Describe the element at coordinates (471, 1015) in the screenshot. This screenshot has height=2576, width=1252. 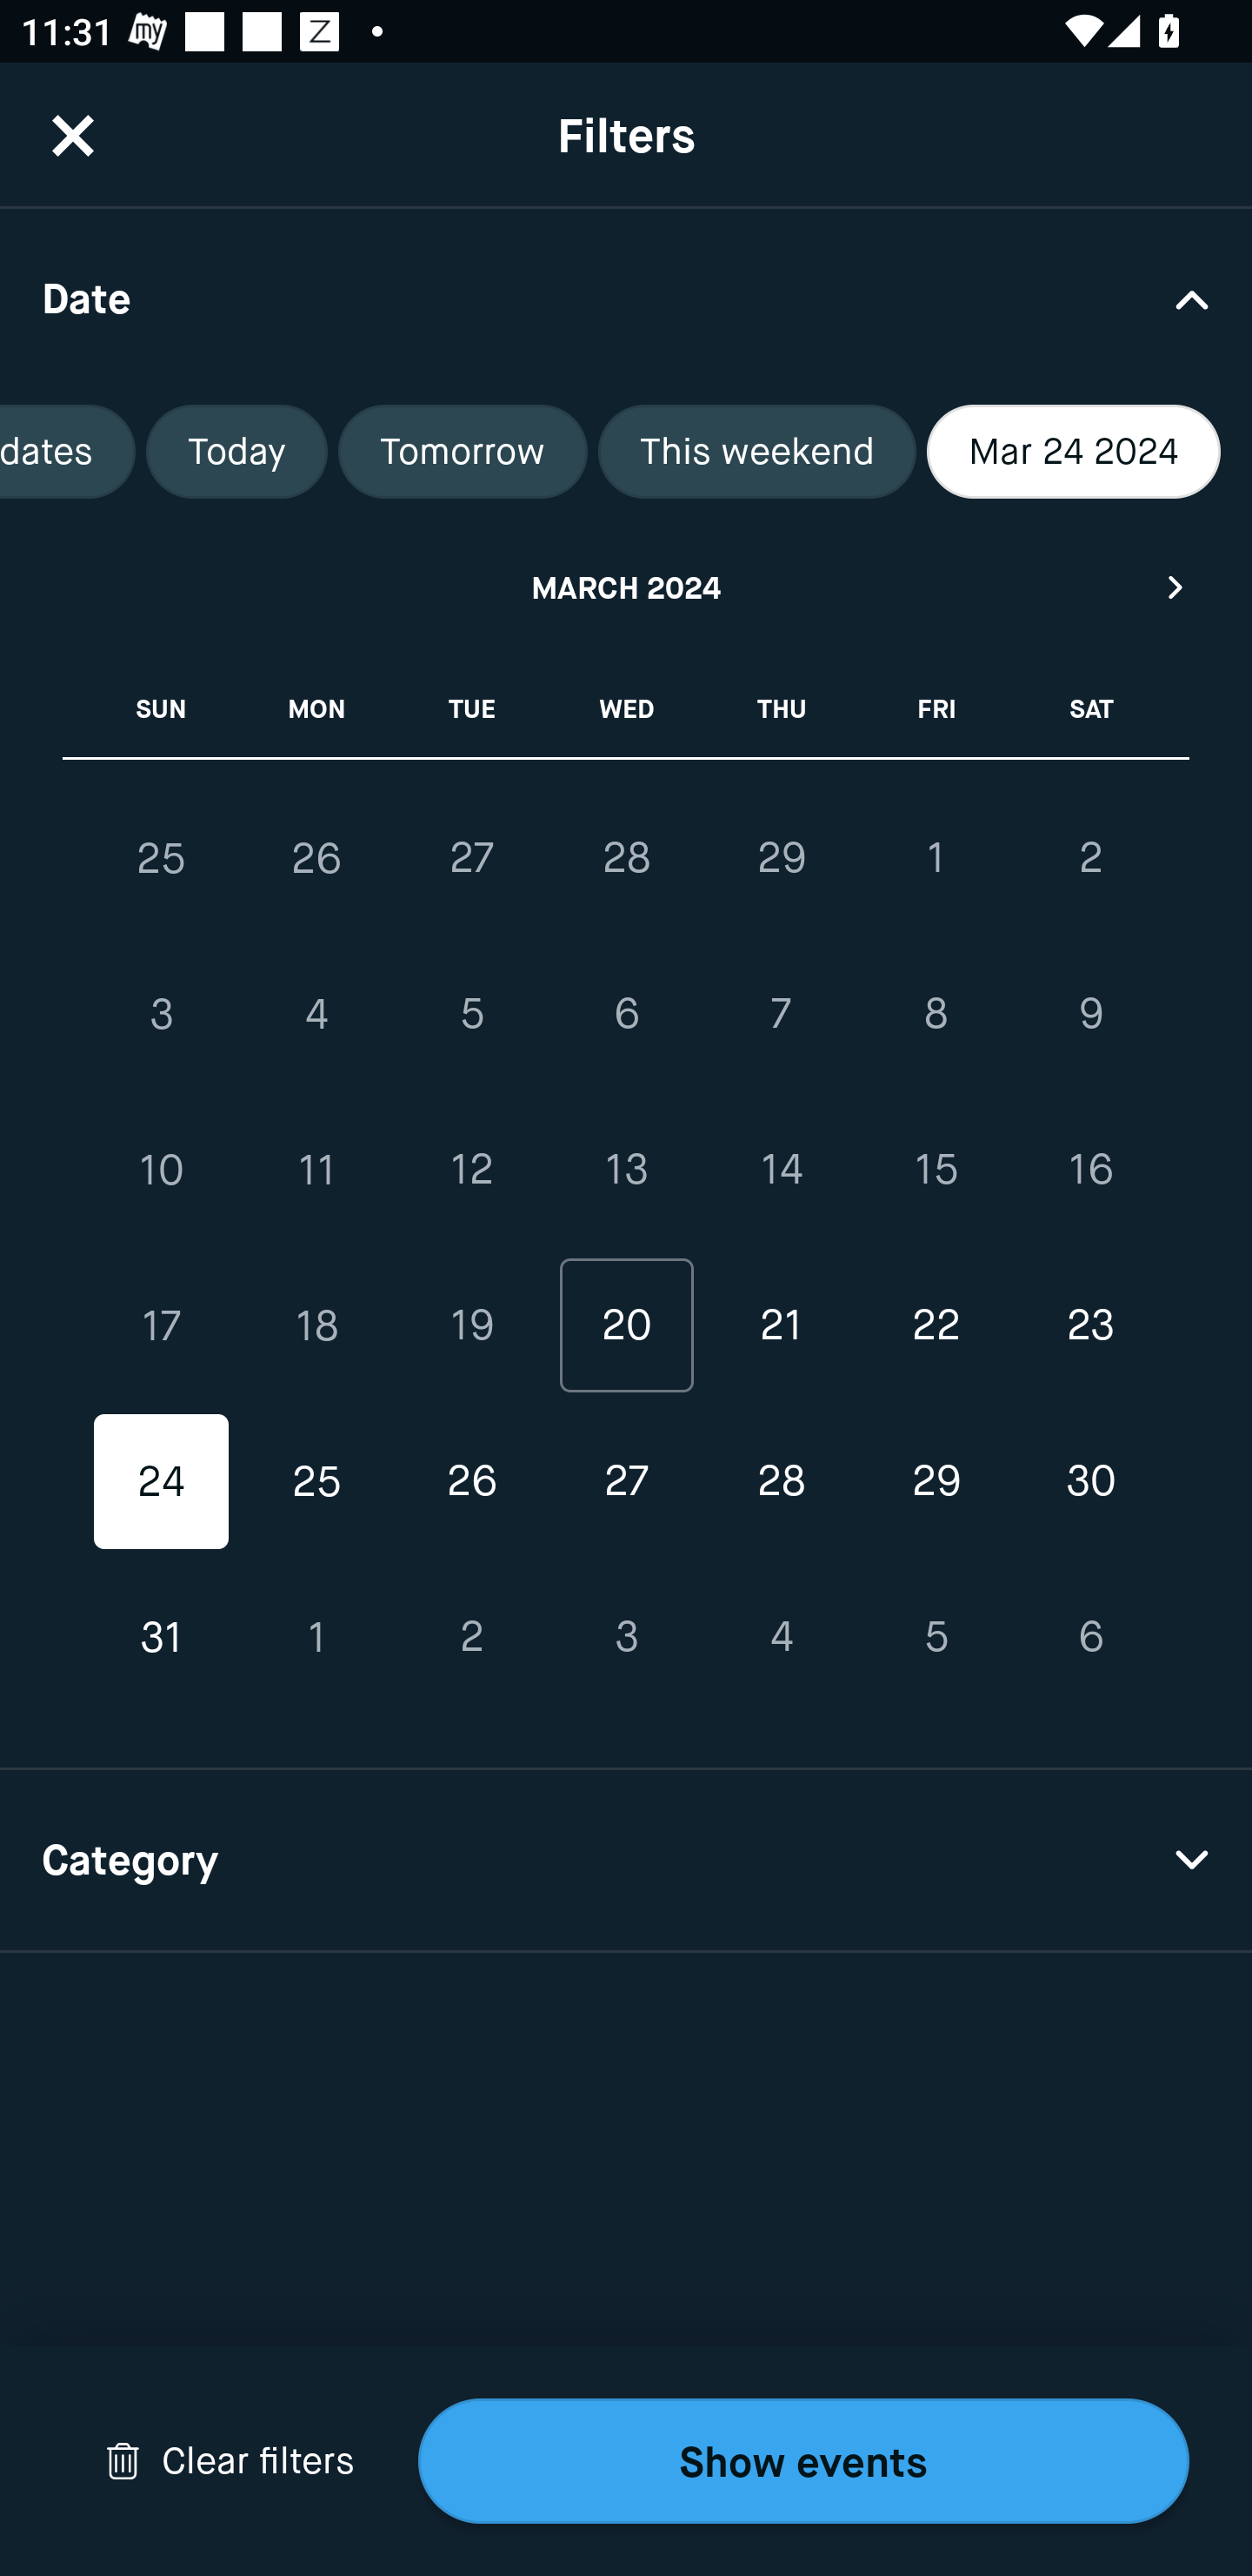
I see `5` at that location.